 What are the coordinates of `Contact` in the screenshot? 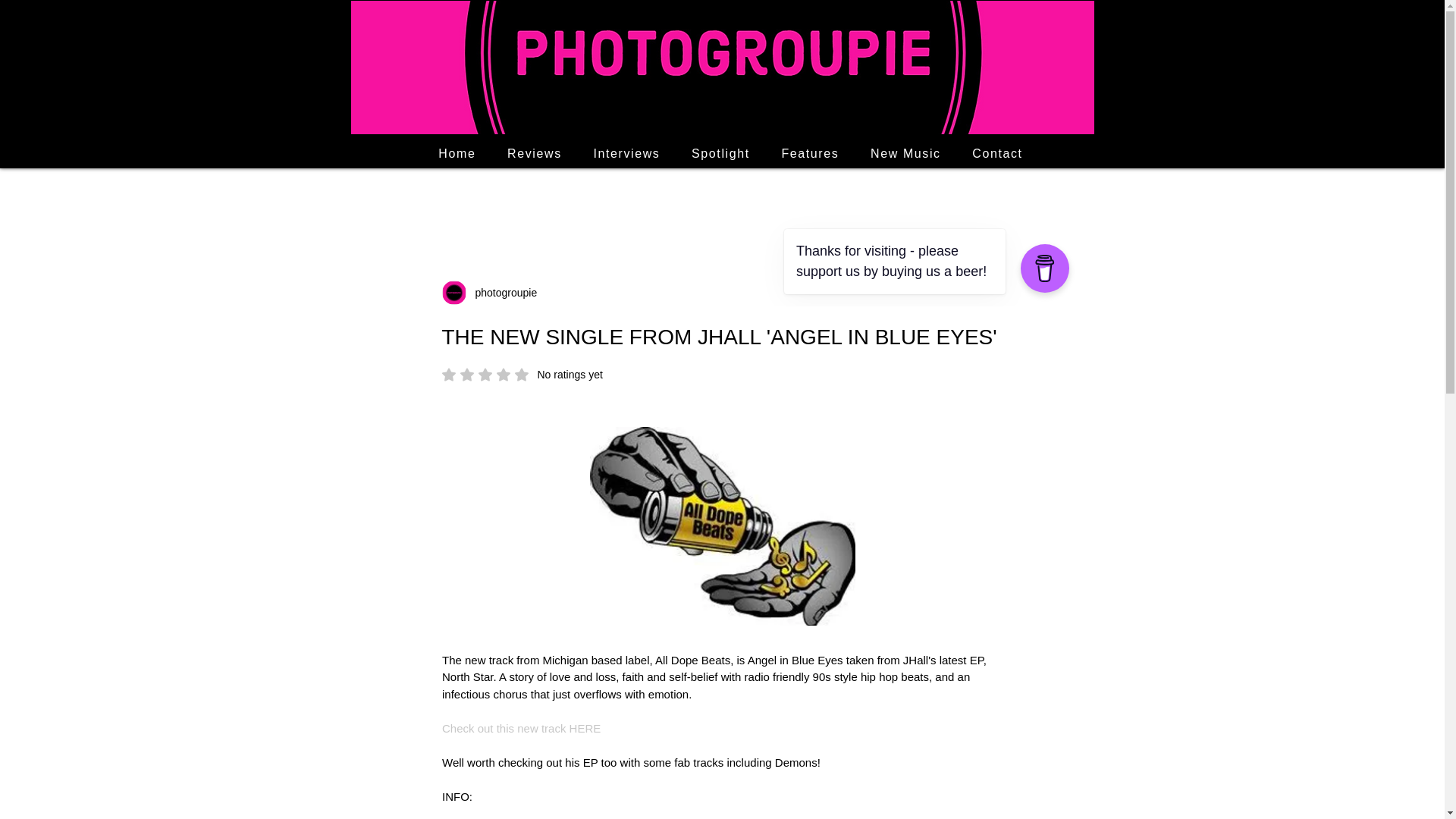 It's located at (997, 153).